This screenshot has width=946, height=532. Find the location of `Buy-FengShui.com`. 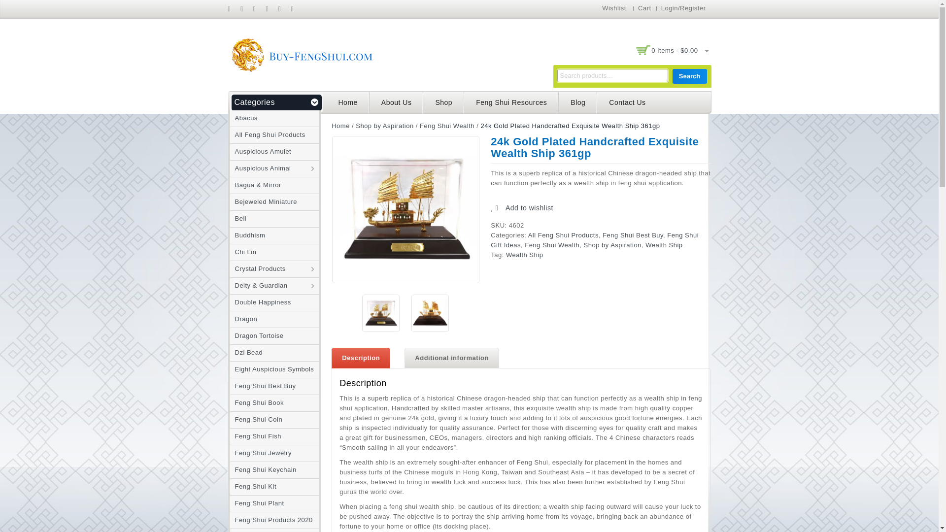

Buy-FengShui.com is located at coordinates (302, 54).